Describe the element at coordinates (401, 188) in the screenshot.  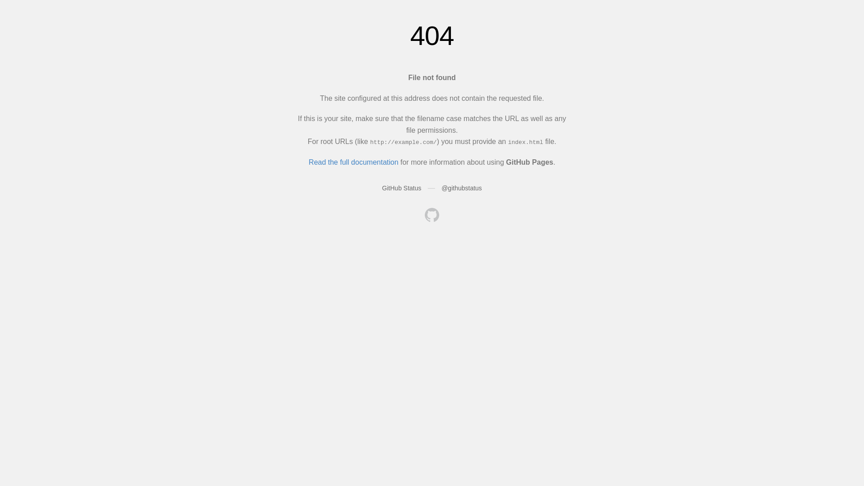
I see `GitHub Status` at that location.